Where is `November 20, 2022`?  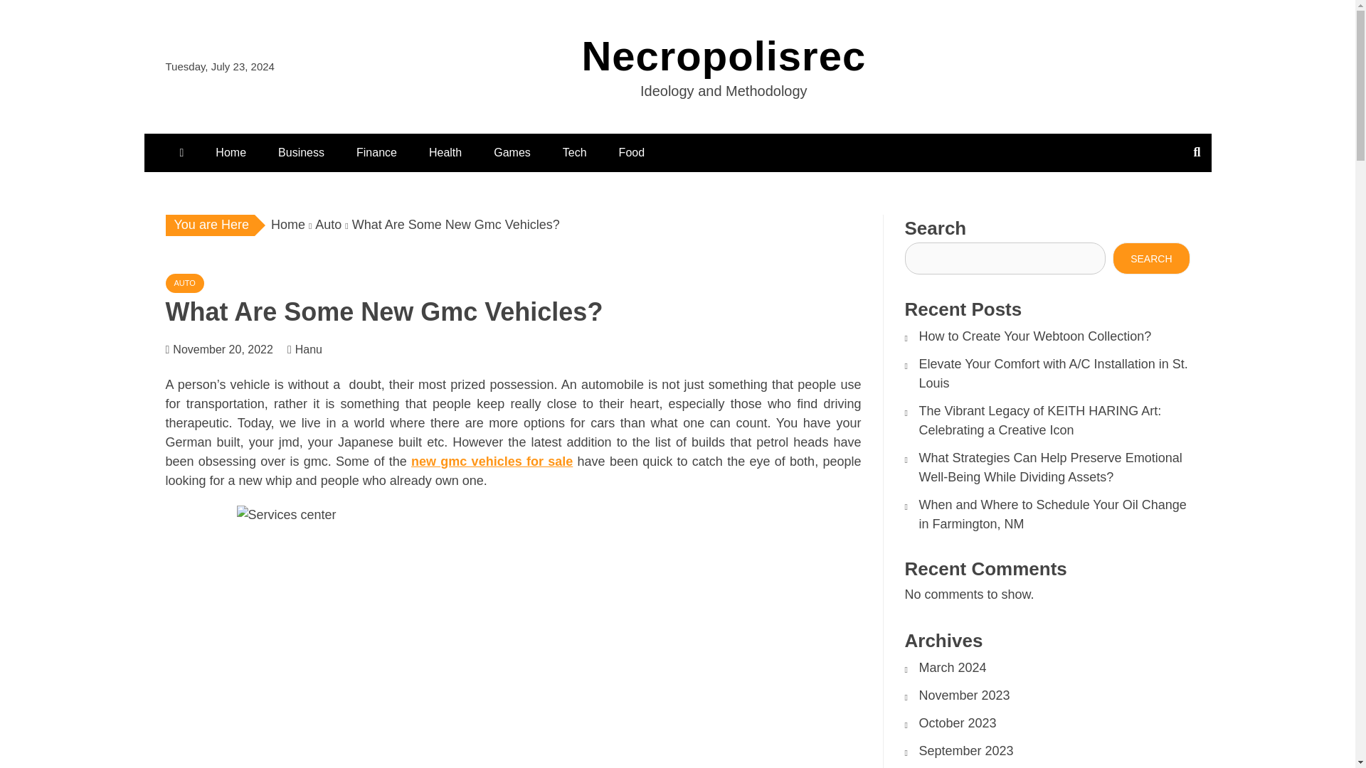
November 20, 2022 is located at coordinates (223, 349).